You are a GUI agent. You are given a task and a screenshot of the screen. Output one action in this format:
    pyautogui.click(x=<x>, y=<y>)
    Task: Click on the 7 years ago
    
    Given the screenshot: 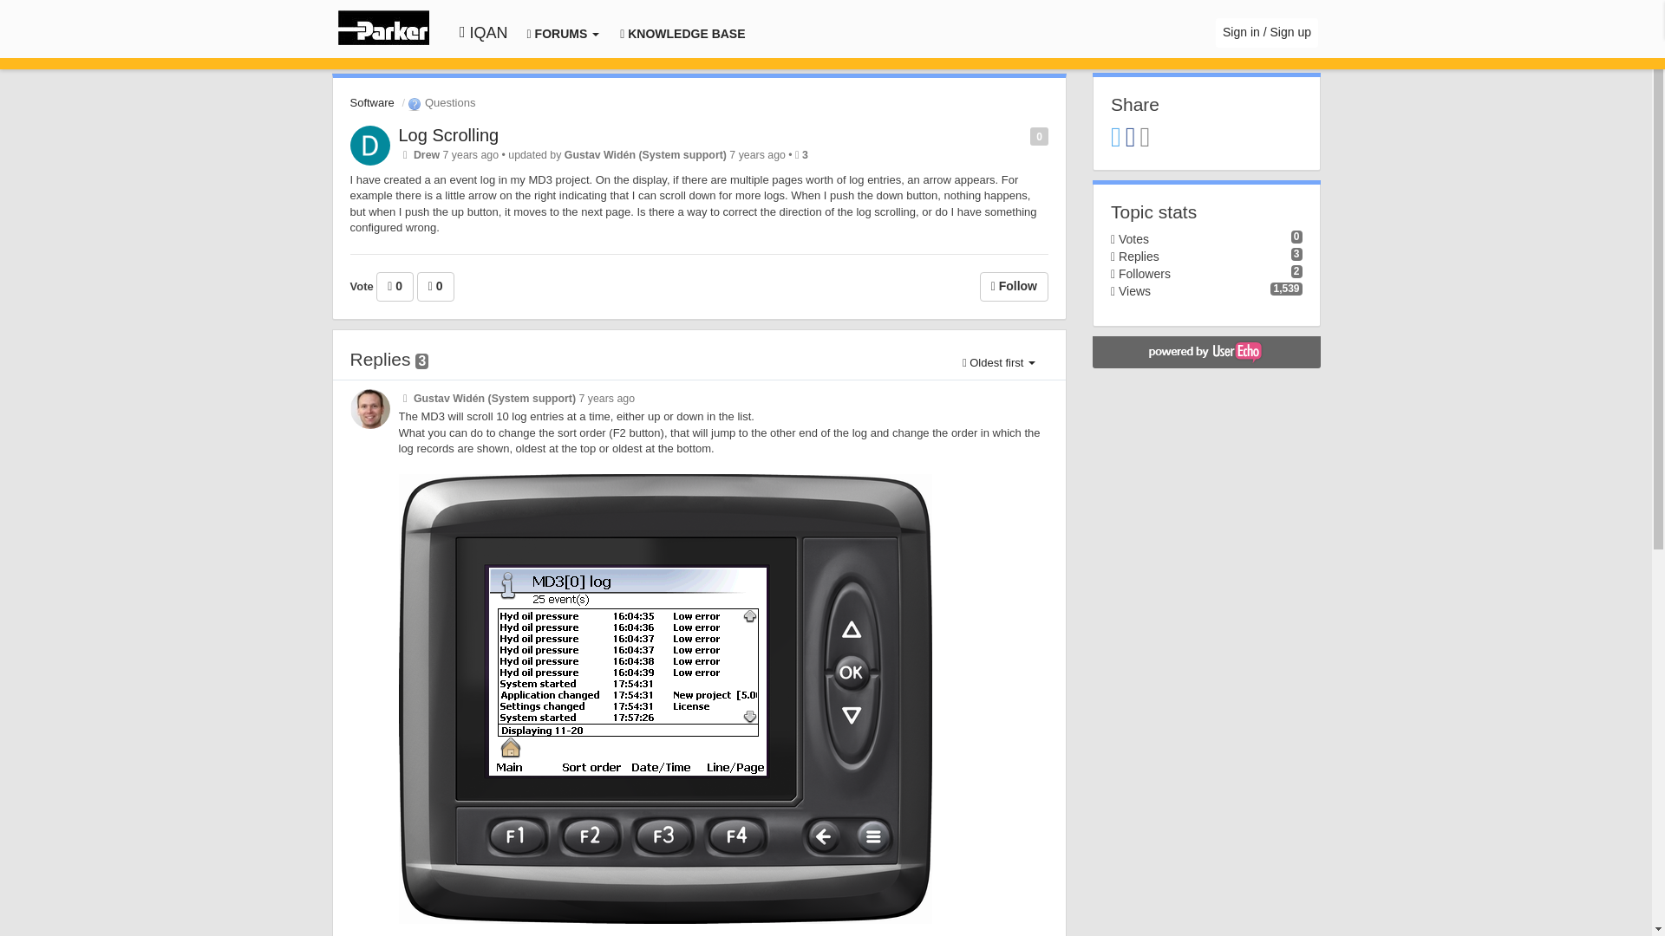 What is the action you would take?
    pyautogui.click(x=607, y=398)
    